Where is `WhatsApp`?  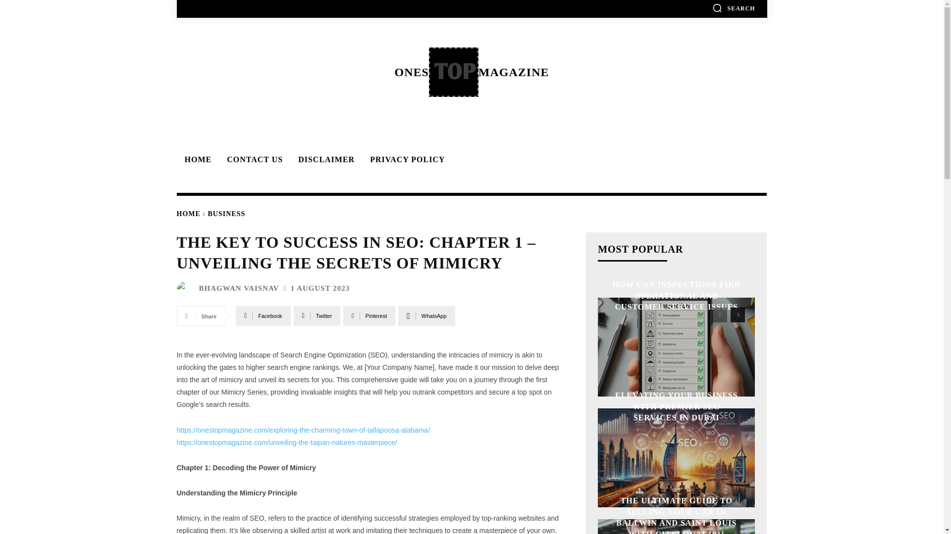
WhatsApp is located at coordinates (426, 315).